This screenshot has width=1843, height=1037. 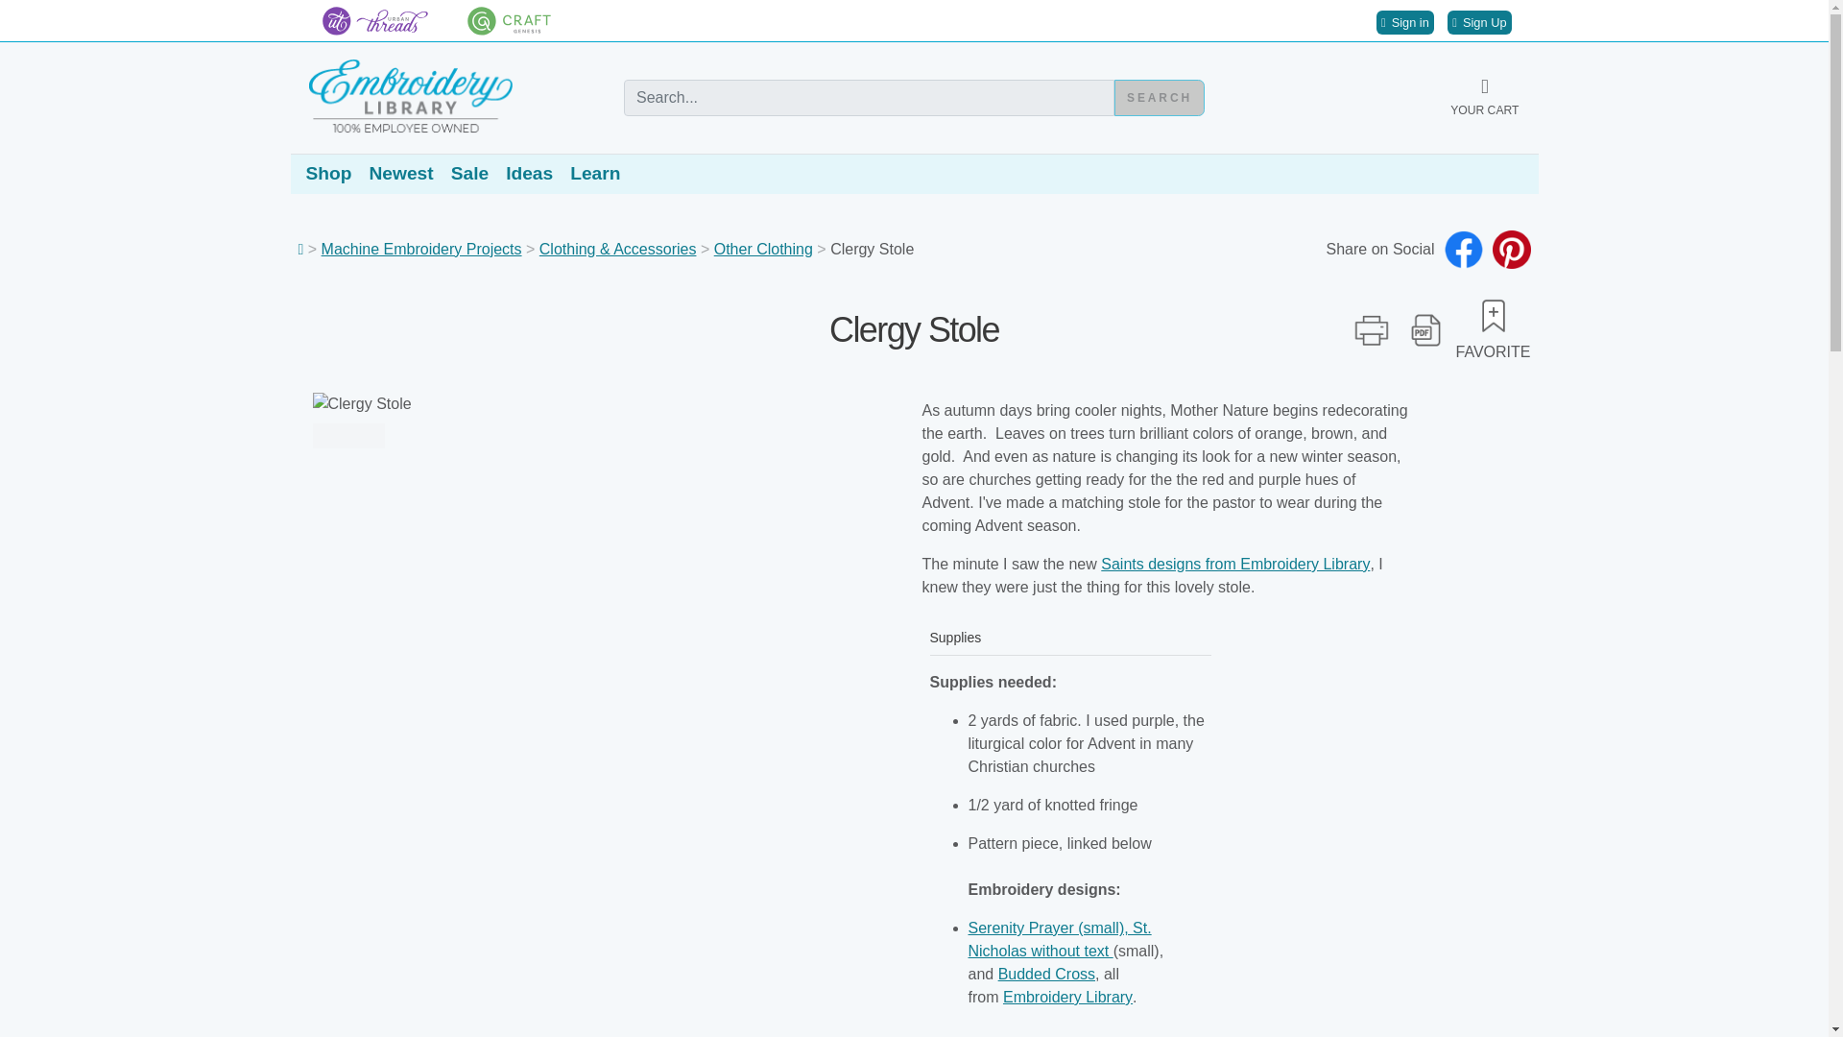 What do you see at coordinates (594, 173) in the screenshot?
I see `Learn` at bounding box center [594, 173].